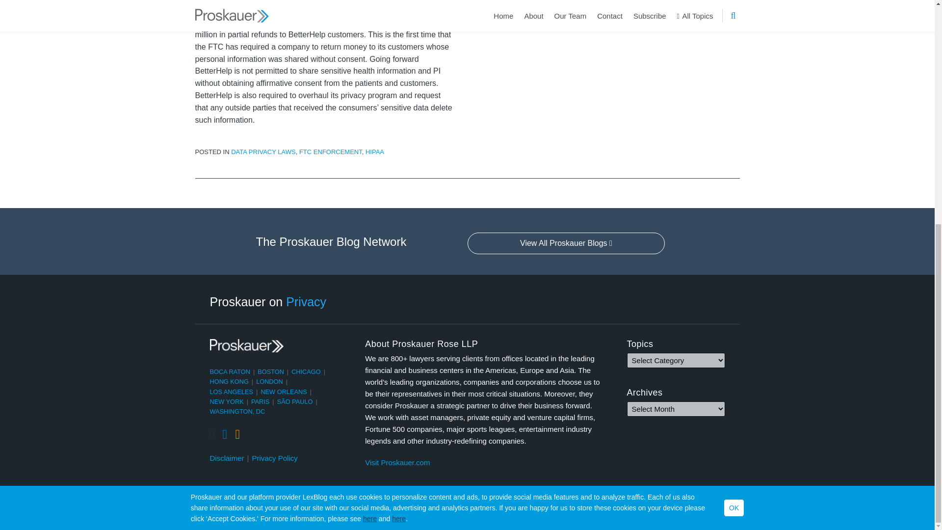  I want to click on OK, so click(734, 122).